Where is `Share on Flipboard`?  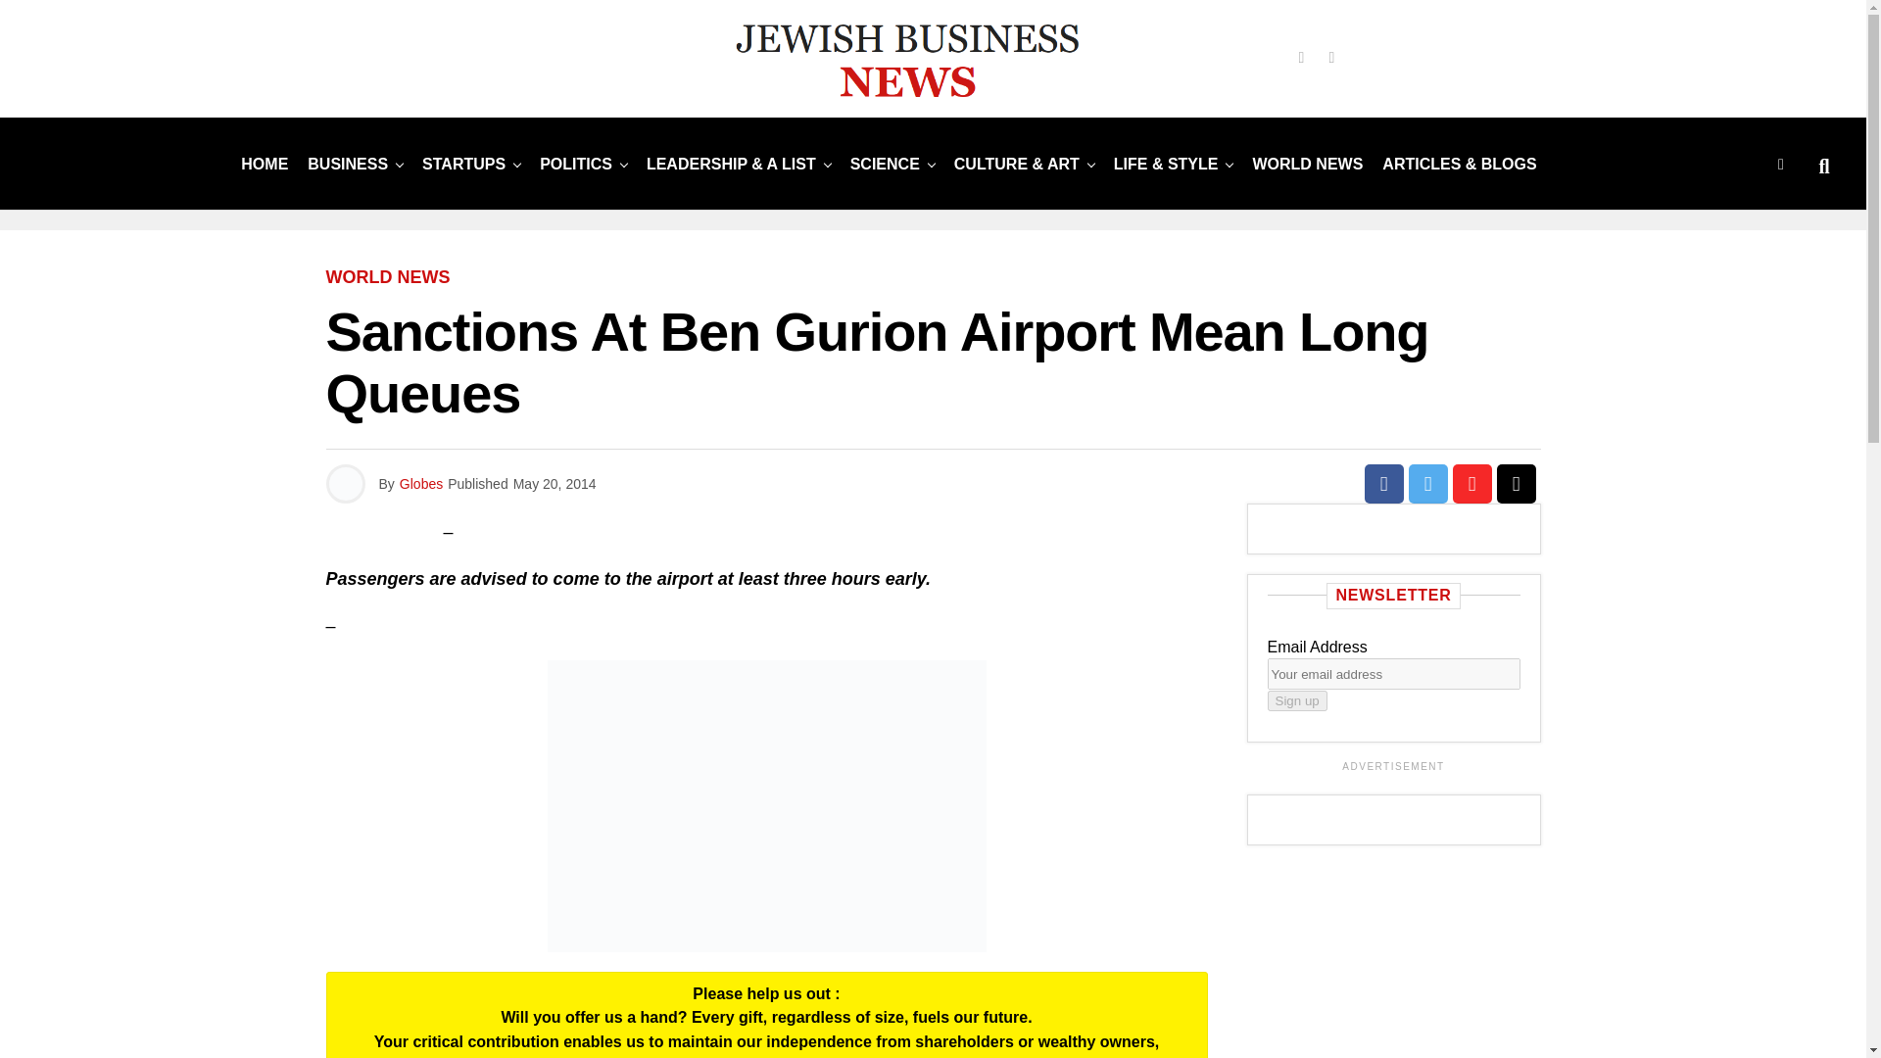 Share on Flipboard is located at coordinates (1471, 484).